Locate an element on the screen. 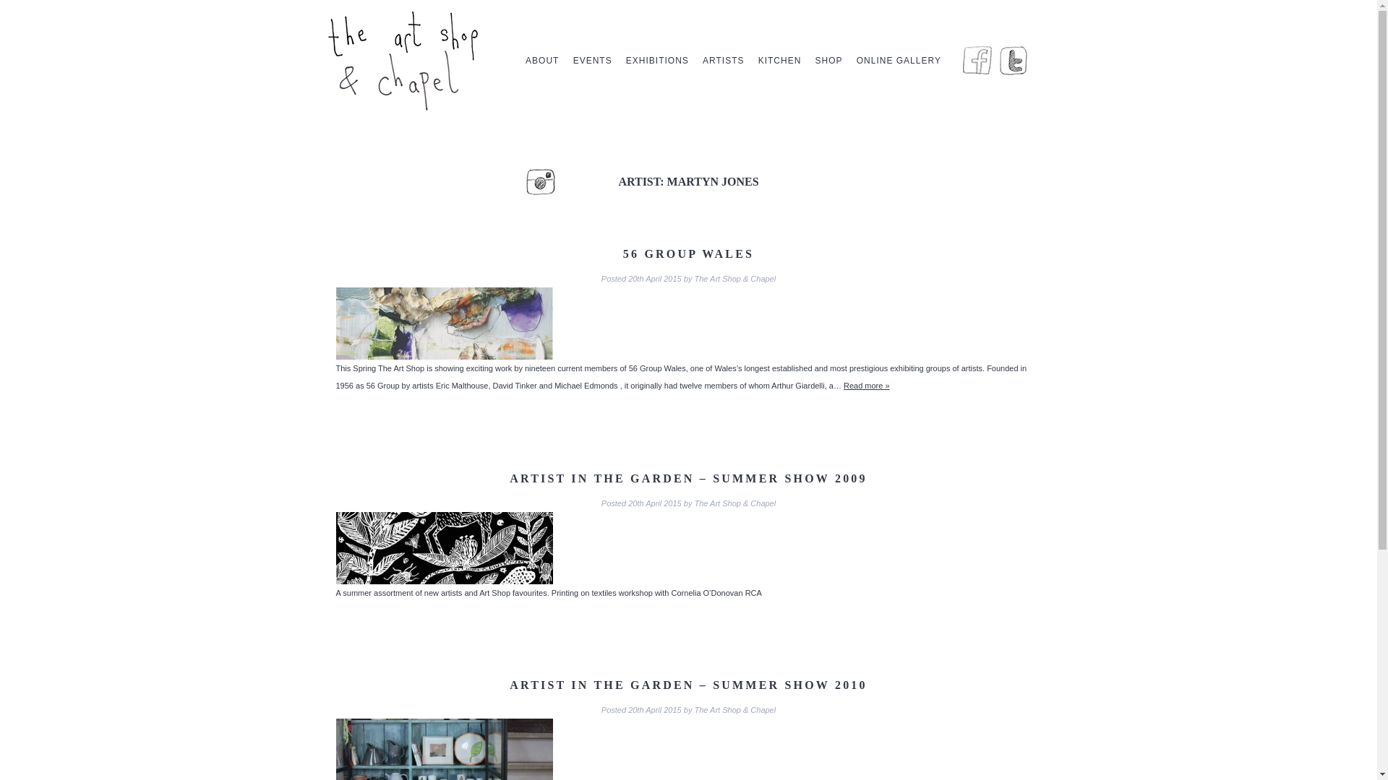  56 Group Wales is located at coordinates (688, 253).